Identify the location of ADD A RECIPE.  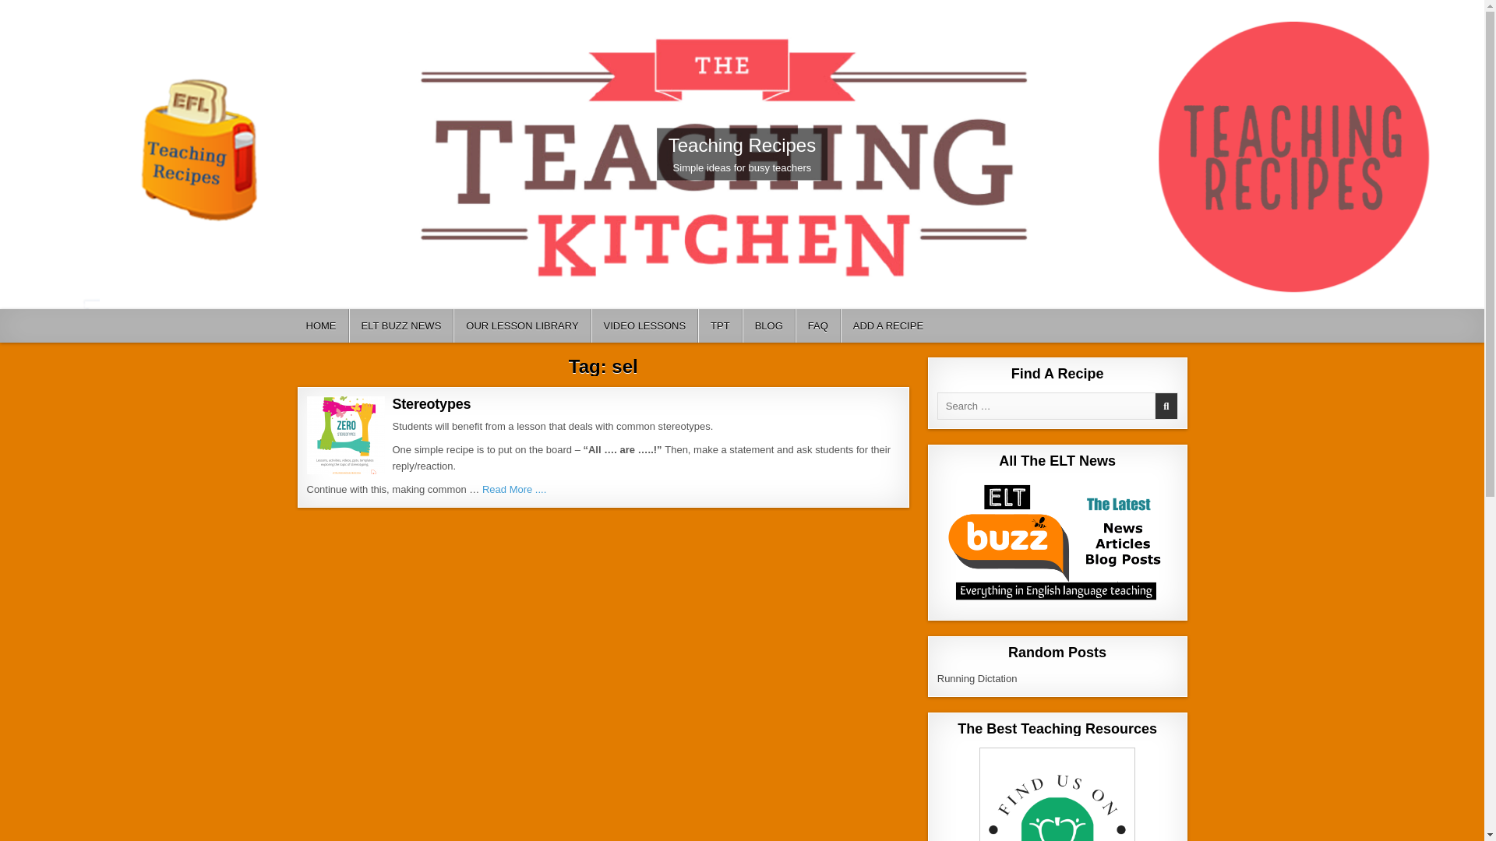
(888, 325).